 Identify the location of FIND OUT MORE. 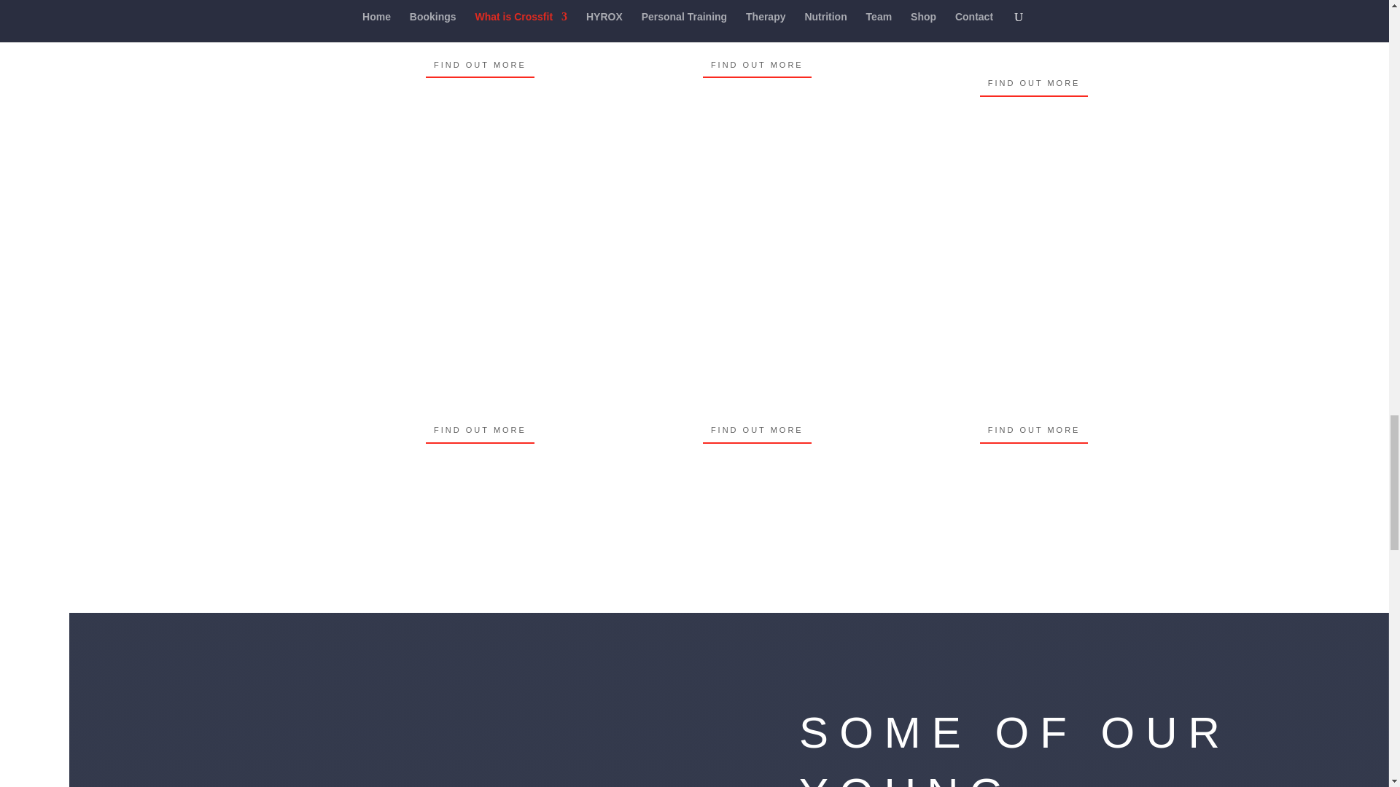
(1034, 83).